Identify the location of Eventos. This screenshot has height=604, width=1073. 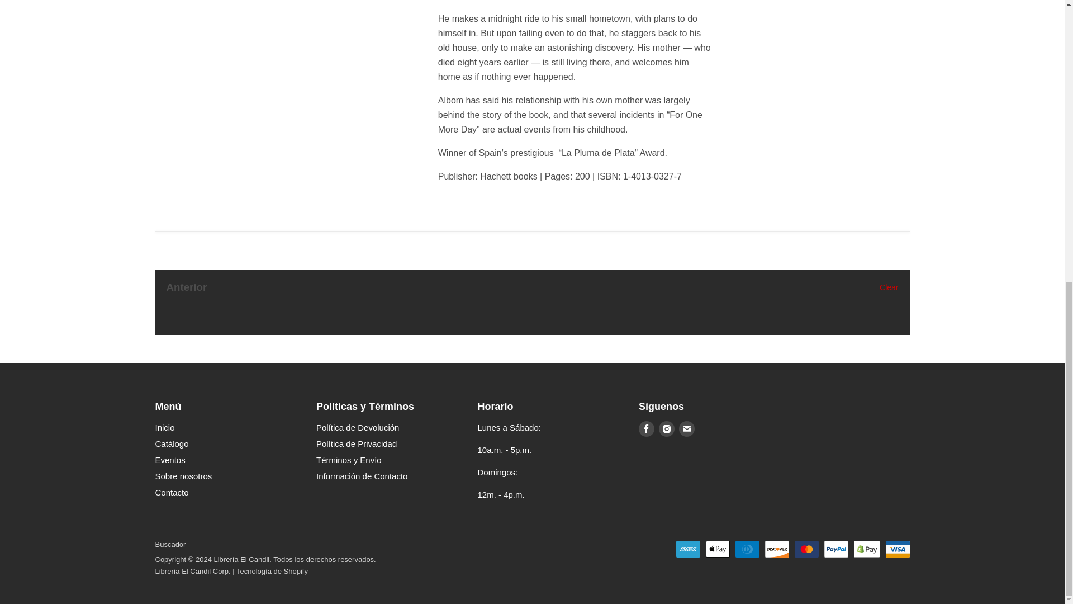
(170, 460).